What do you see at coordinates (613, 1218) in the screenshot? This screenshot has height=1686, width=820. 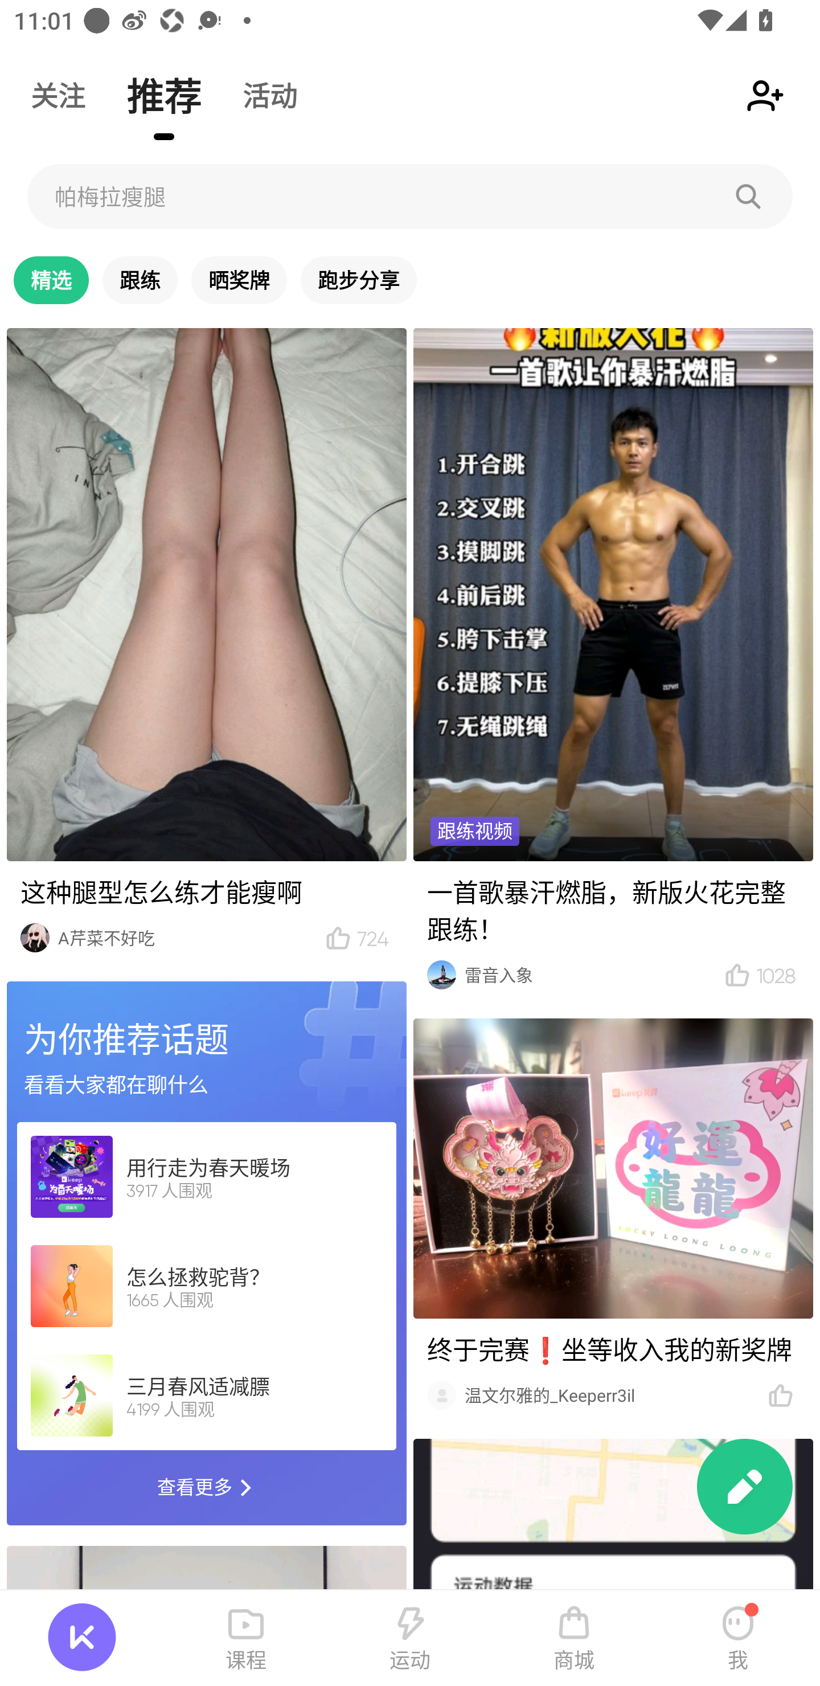 I see `温文尔雅的_Keeperr3il` at bounding box center [613, 1218].